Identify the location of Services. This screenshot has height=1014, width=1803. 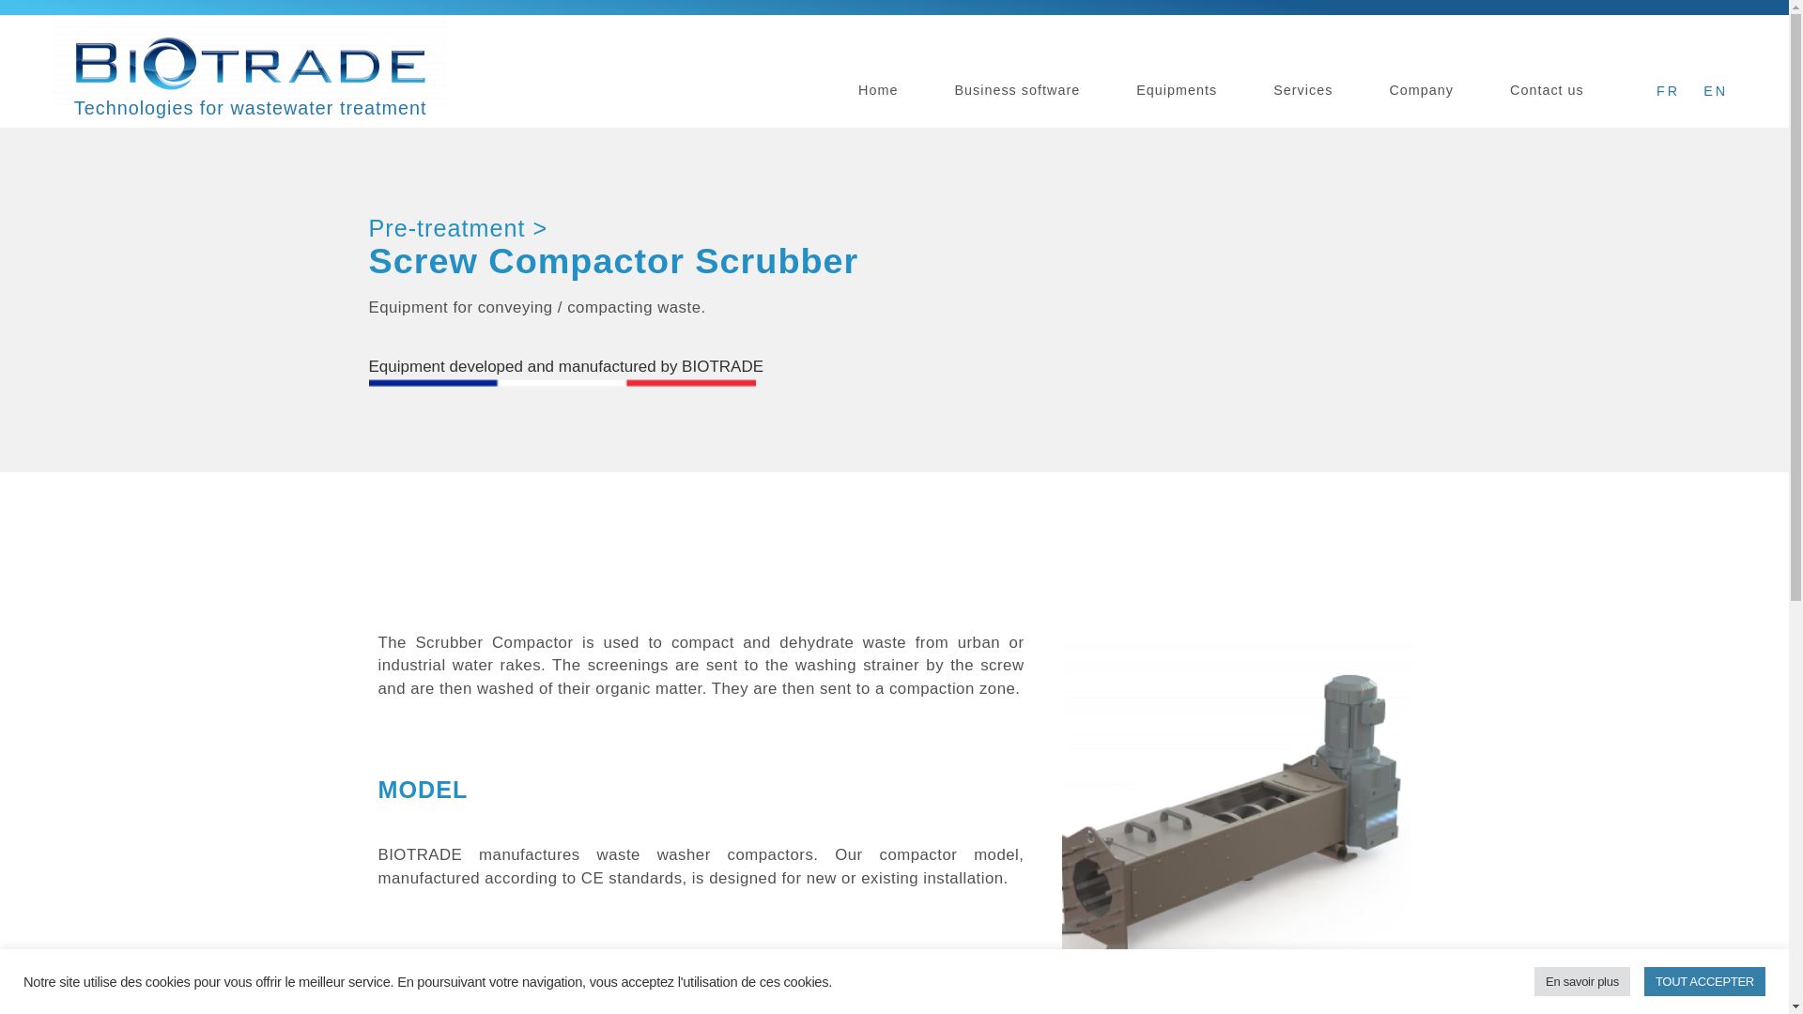
(1302, 90).